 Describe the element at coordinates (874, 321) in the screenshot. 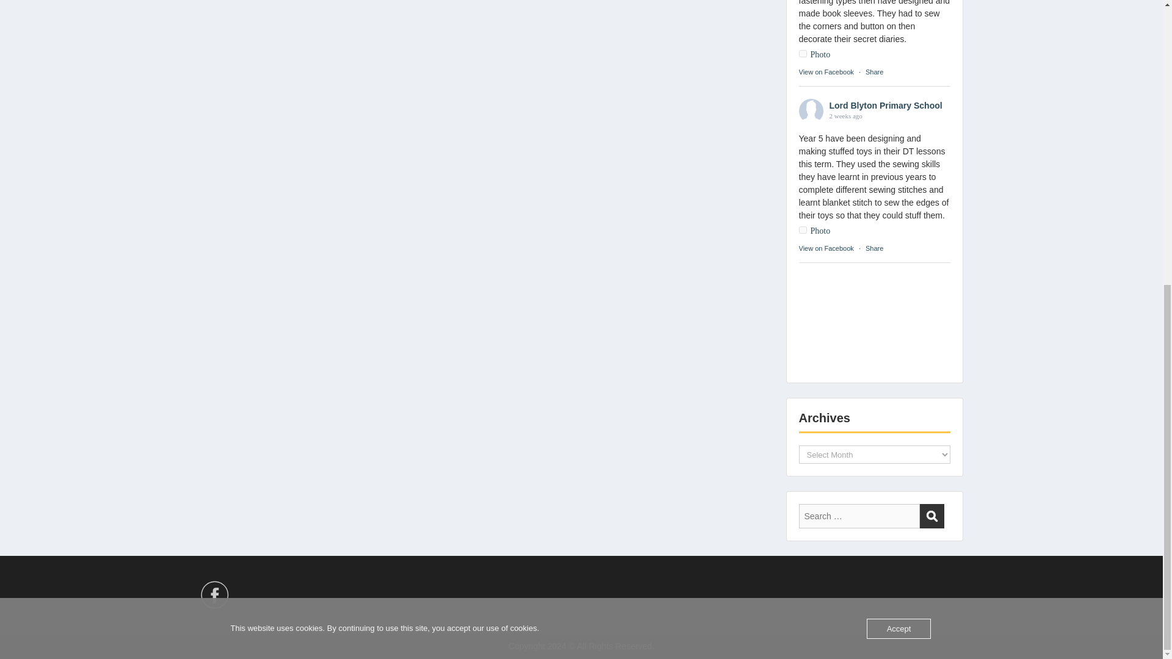

I see `Likebox Iframe` at that location.